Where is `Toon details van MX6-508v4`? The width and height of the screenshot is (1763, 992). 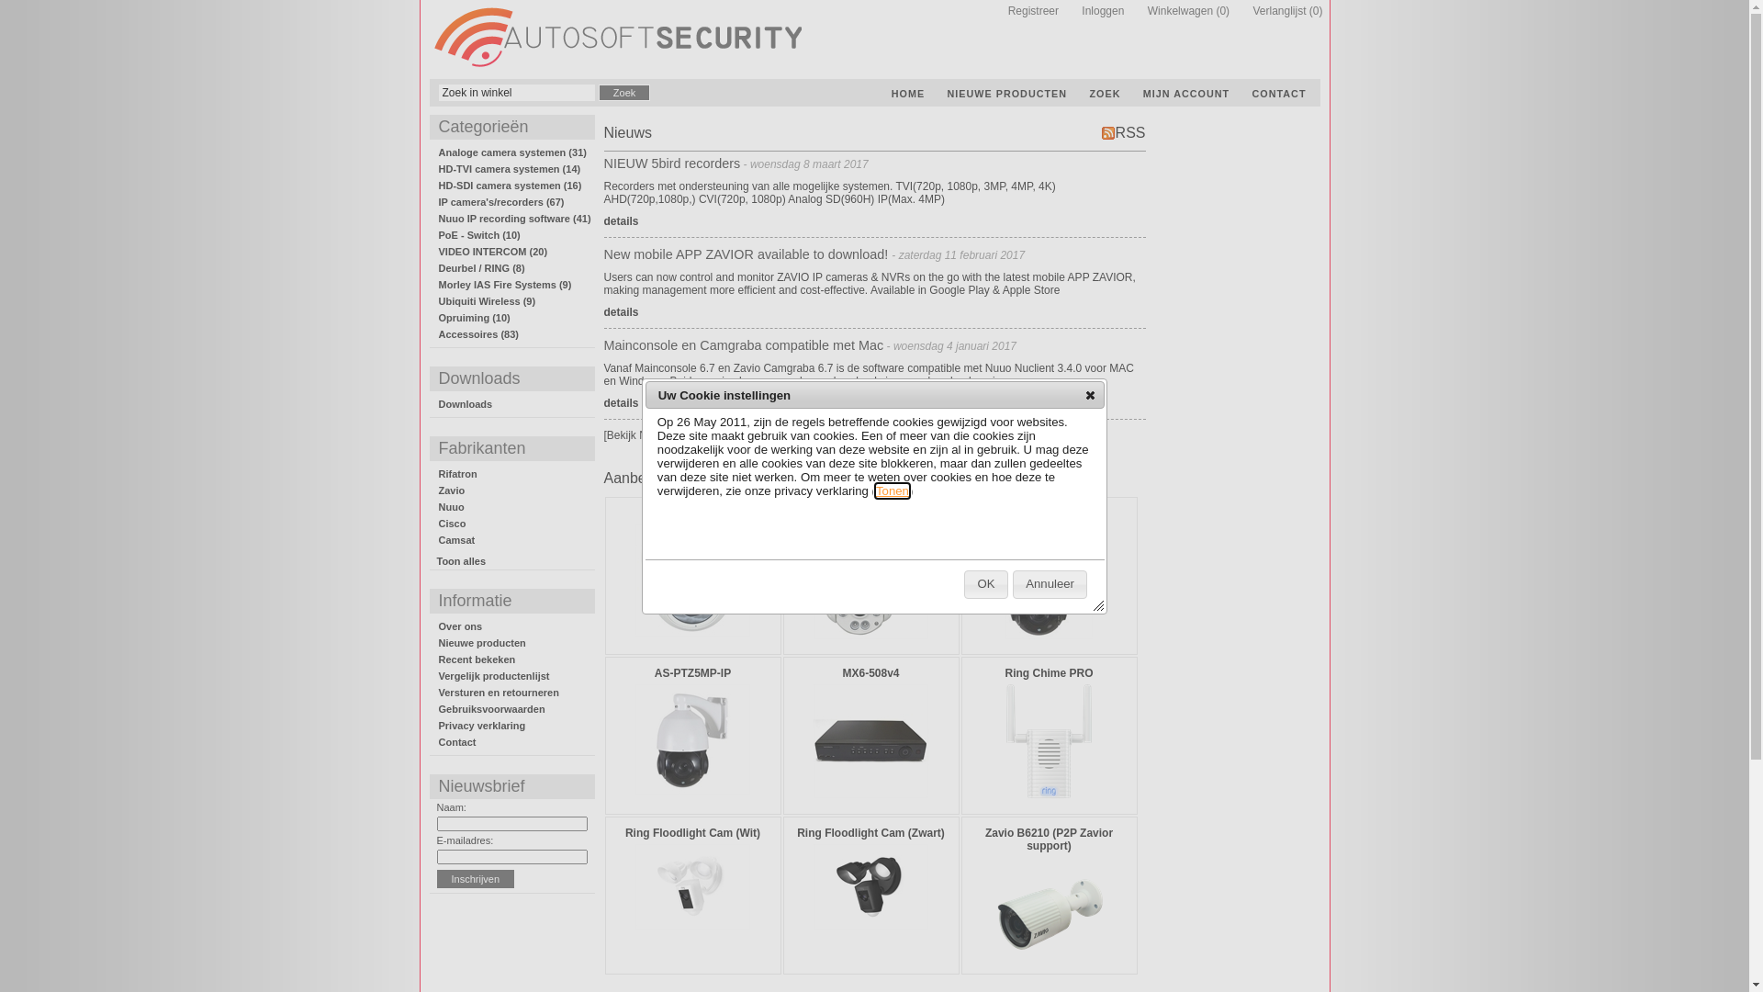 Toon details van MX6-508v4 is located at coordinates (870, 741).